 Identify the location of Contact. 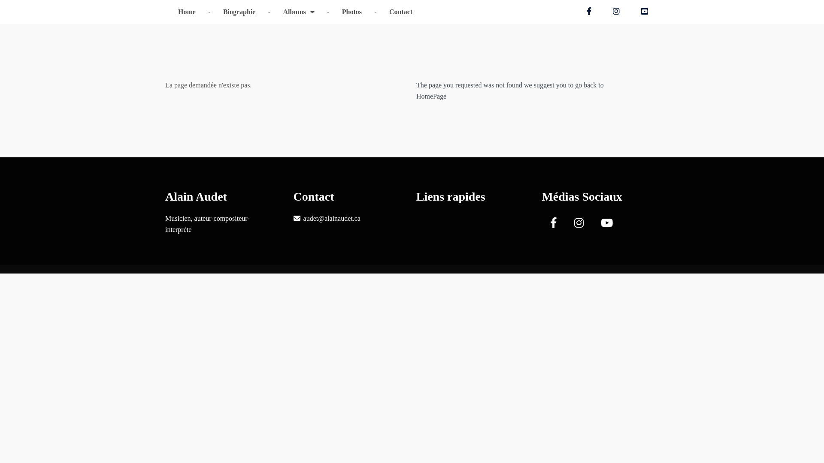
(401, 12).